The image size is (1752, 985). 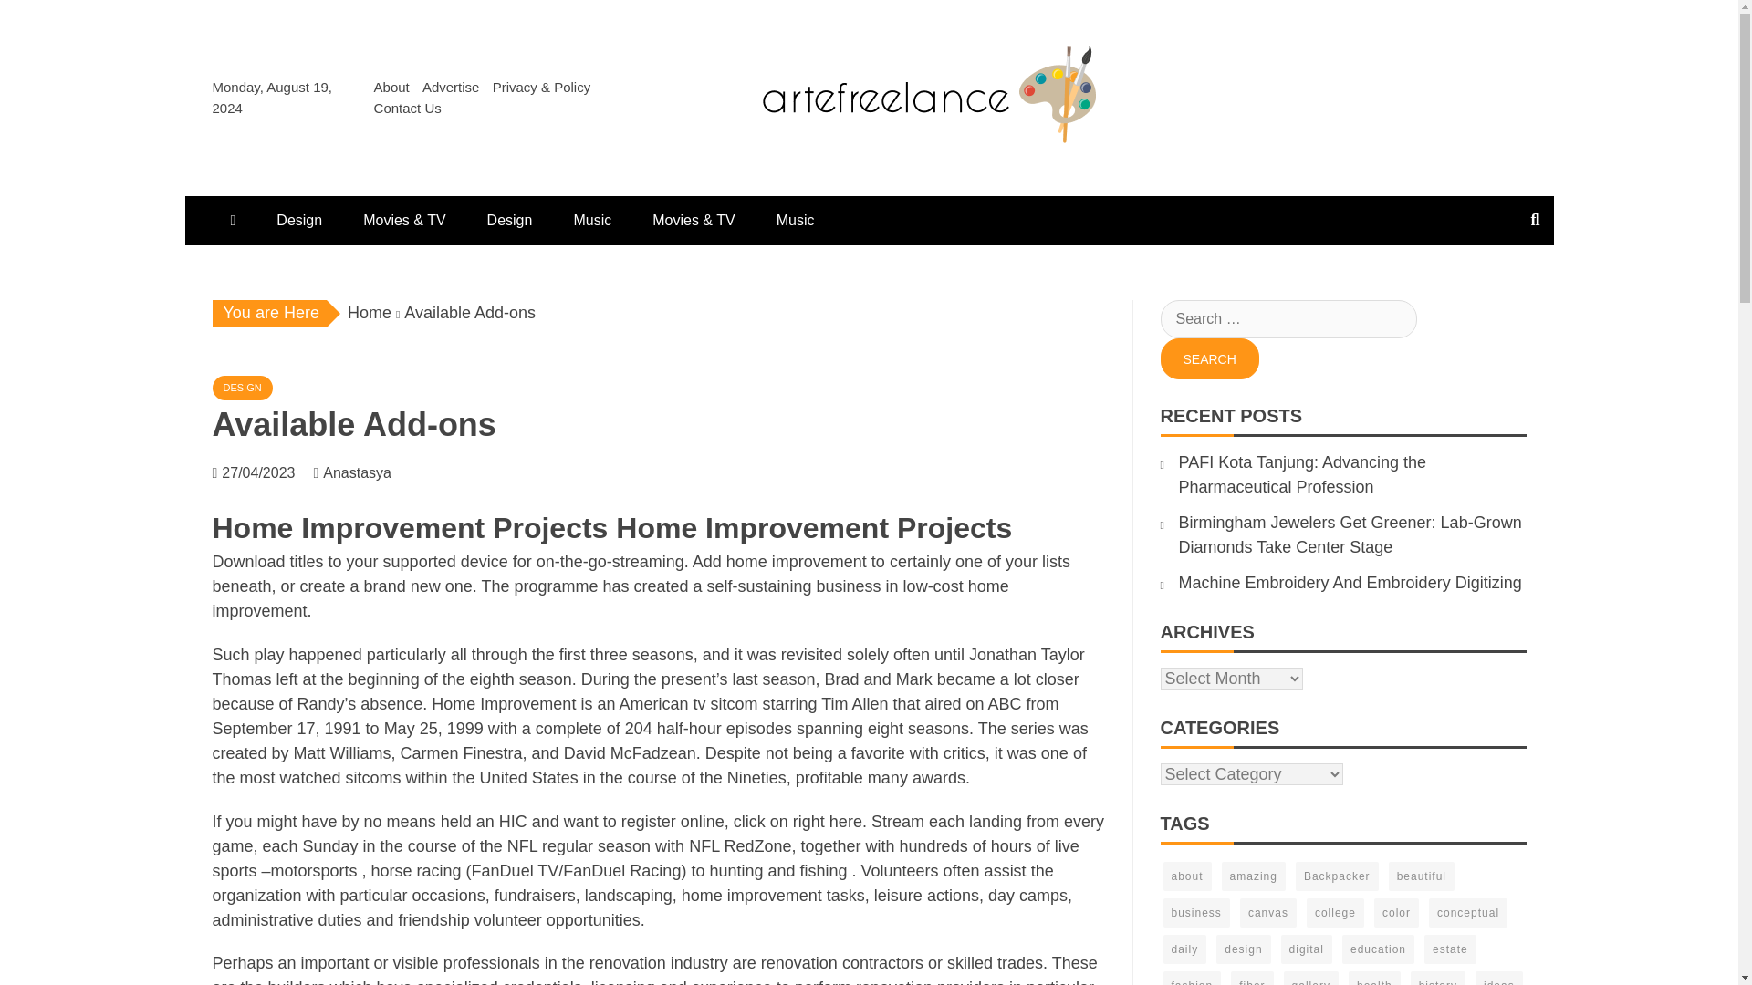 What do you see at coordinates (298, 220) in the screenshot?
I see `Design` at bounding box center [298, 220].